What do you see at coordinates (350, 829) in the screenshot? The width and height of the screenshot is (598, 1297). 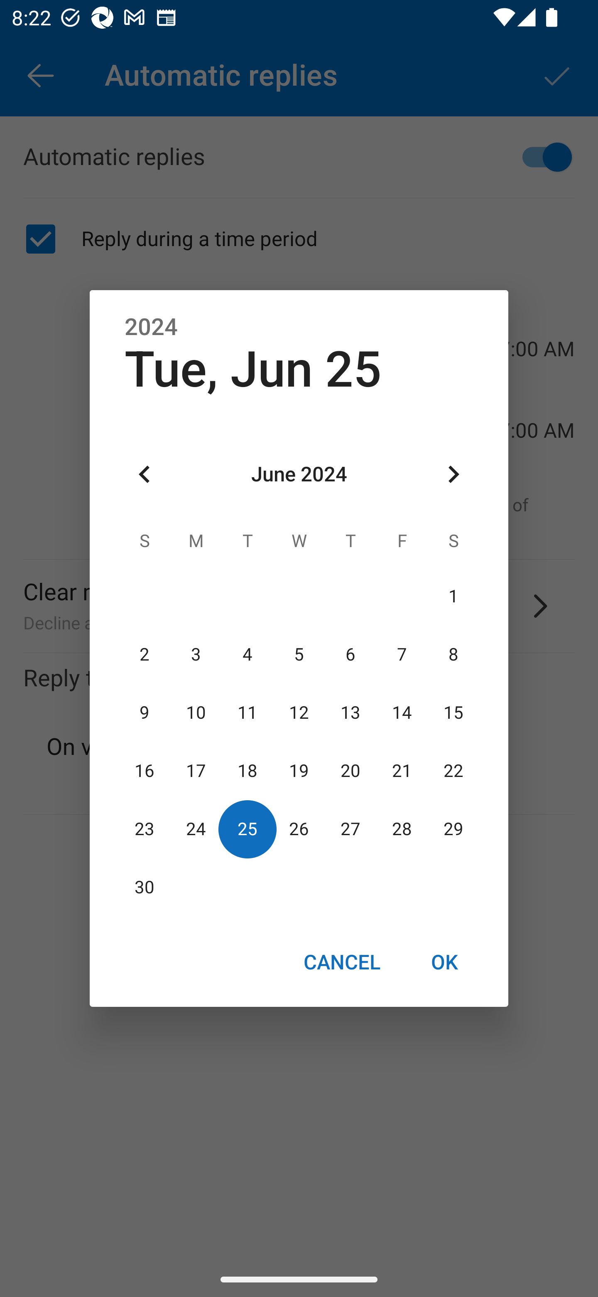 I see `27 27 June 2024` at bounding box center [350, 829].